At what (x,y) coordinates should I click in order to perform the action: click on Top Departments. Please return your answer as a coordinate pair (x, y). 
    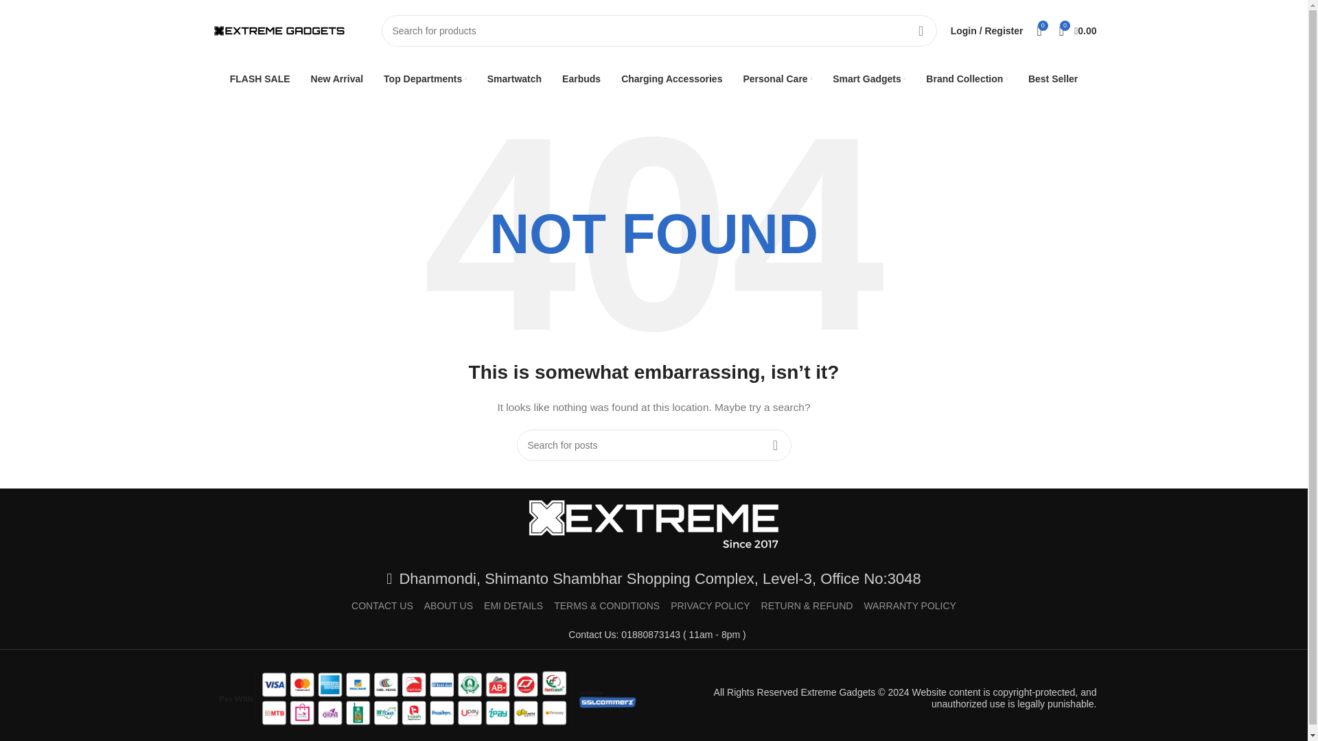
    Looking at the image, I should click on (424, 79).